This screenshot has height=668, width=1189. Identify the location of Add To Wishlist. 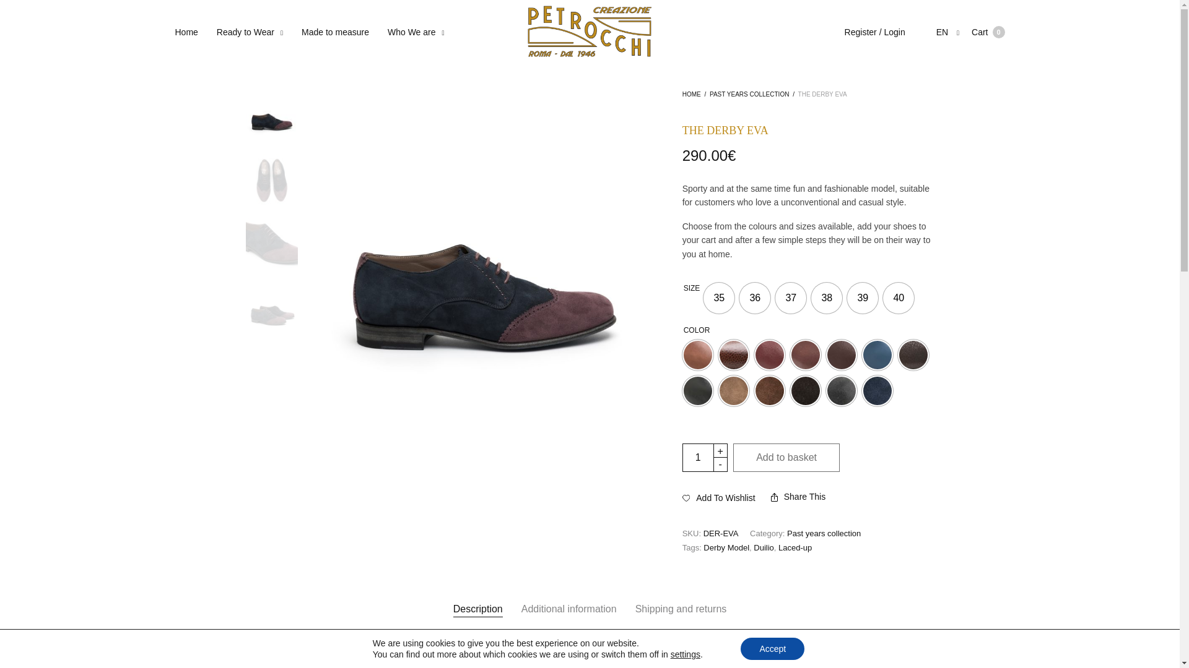
(718, 497).